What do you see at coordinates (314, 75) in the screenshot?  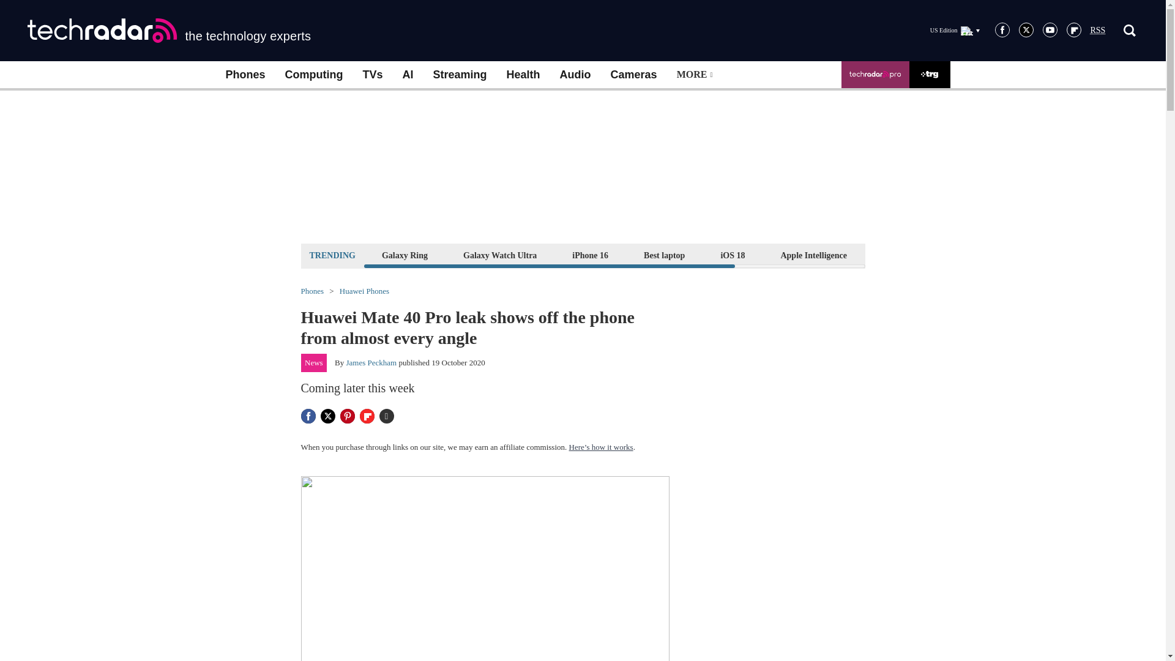 I see `Computing` at bounding box center [314, 75].